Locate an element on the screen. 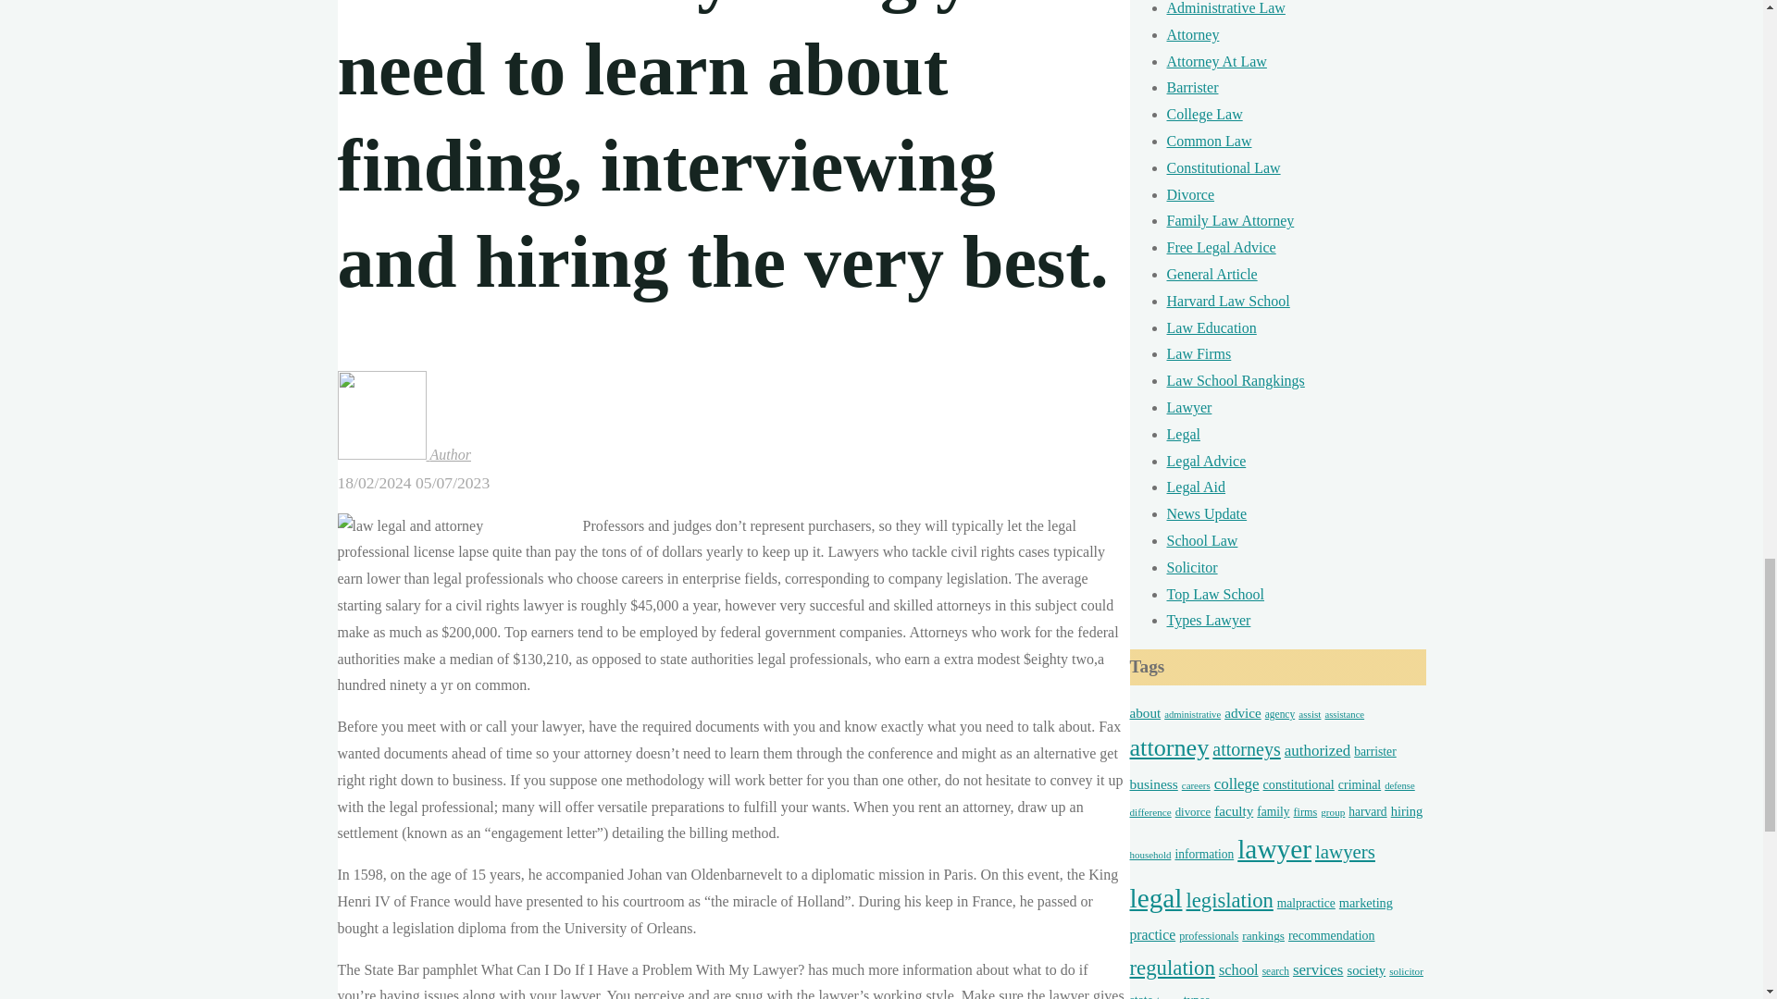 This screenshot has height=999, width=1777. View all posts by Author is located at coordinates (404, 454).